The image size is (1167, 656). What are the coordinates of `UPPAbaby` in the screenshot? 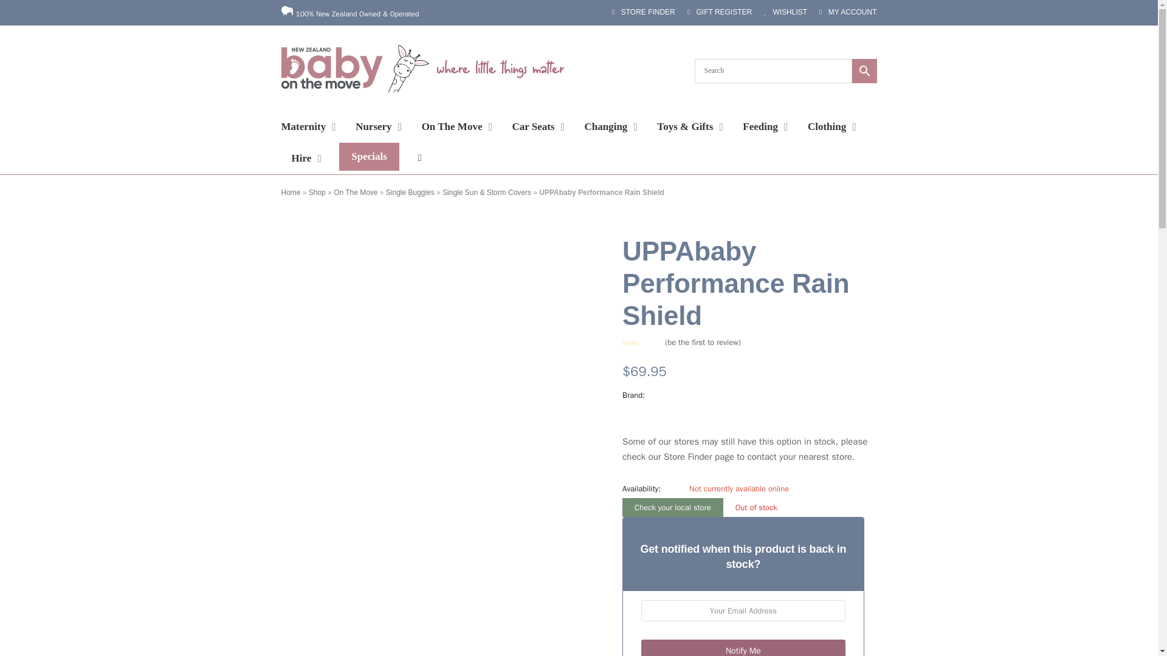 It's located at (667, 414).